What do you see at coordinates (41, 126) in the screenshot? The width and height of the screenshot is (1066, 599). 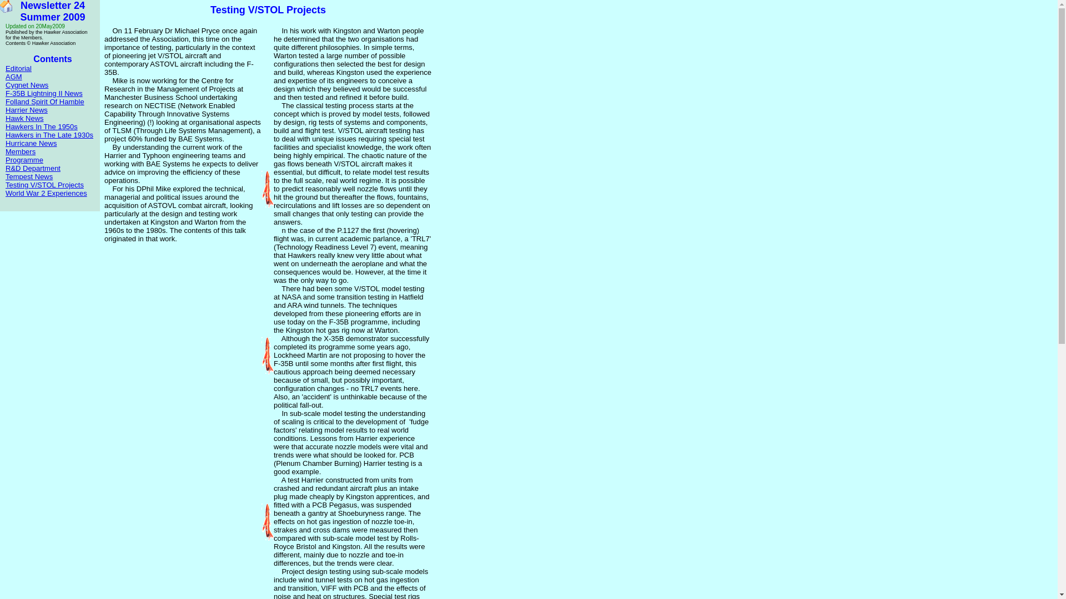 I see `Hawkers In The 1950s` at bounding box center [41, 126].